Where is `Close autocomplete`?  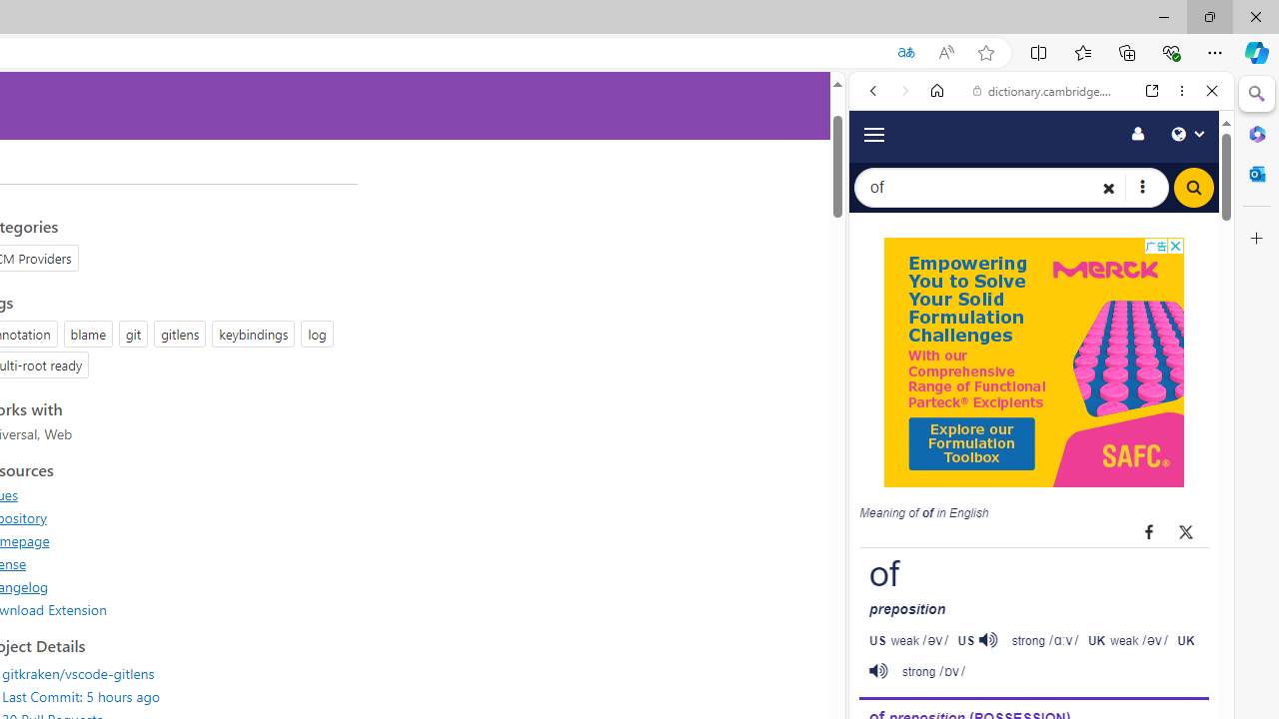 Close autocomplete is located at coordinates (1033, 136).